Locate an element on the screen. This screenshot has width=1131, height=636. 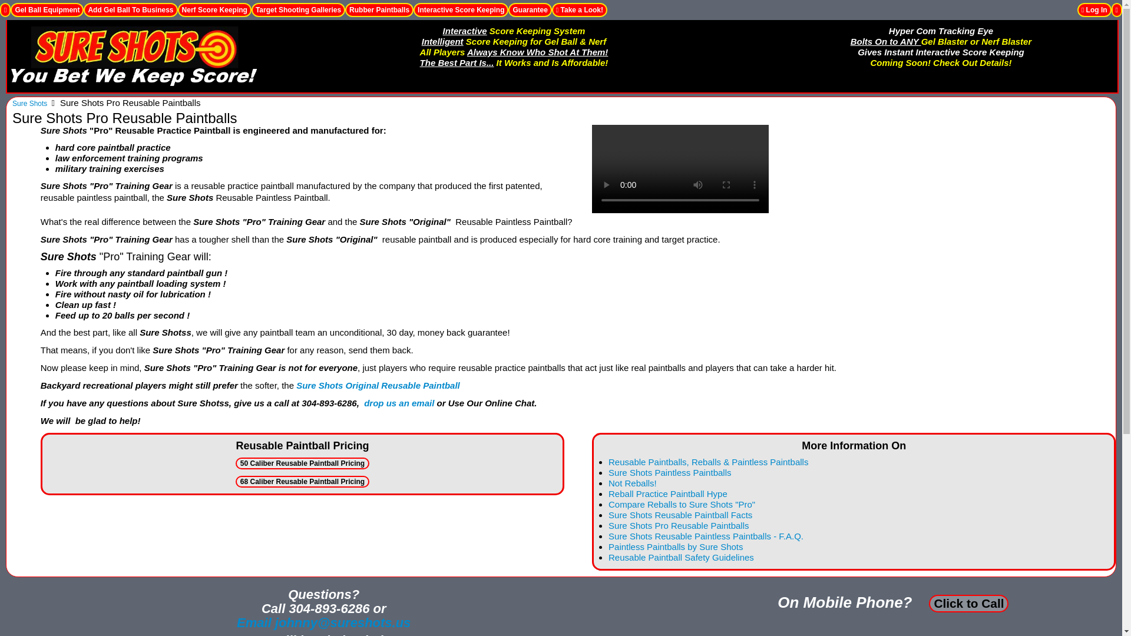
50 Caliber Reusable Paintball Pricing is located at coordinates (302, 463).